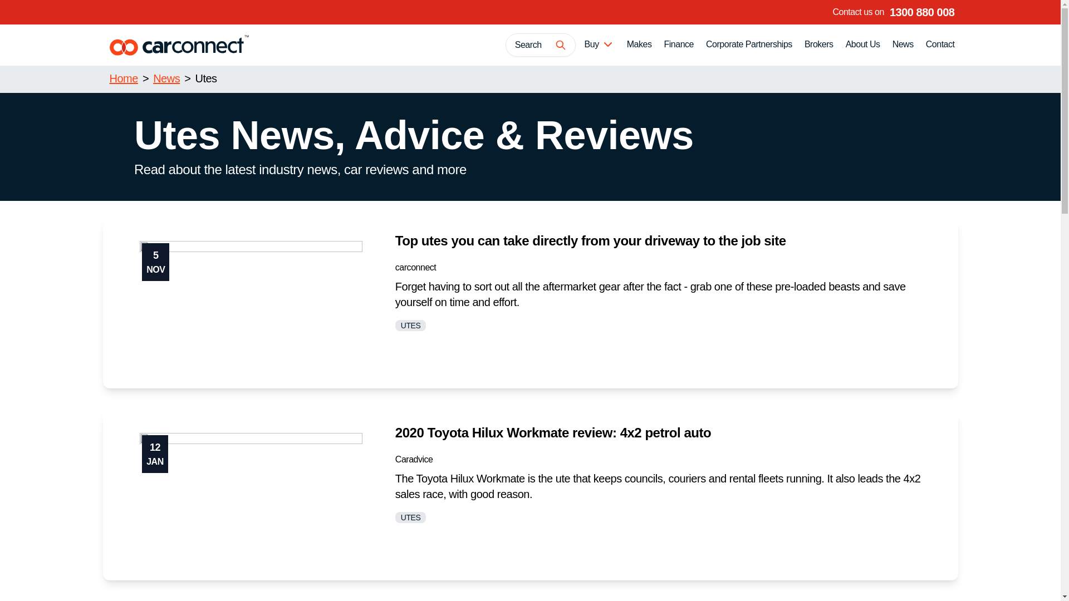 This screenshot has width=1069, height=601. What do you see at coordinates (541, 45) in the screenshot?
I see `Search` at bounding box center [541, 45].